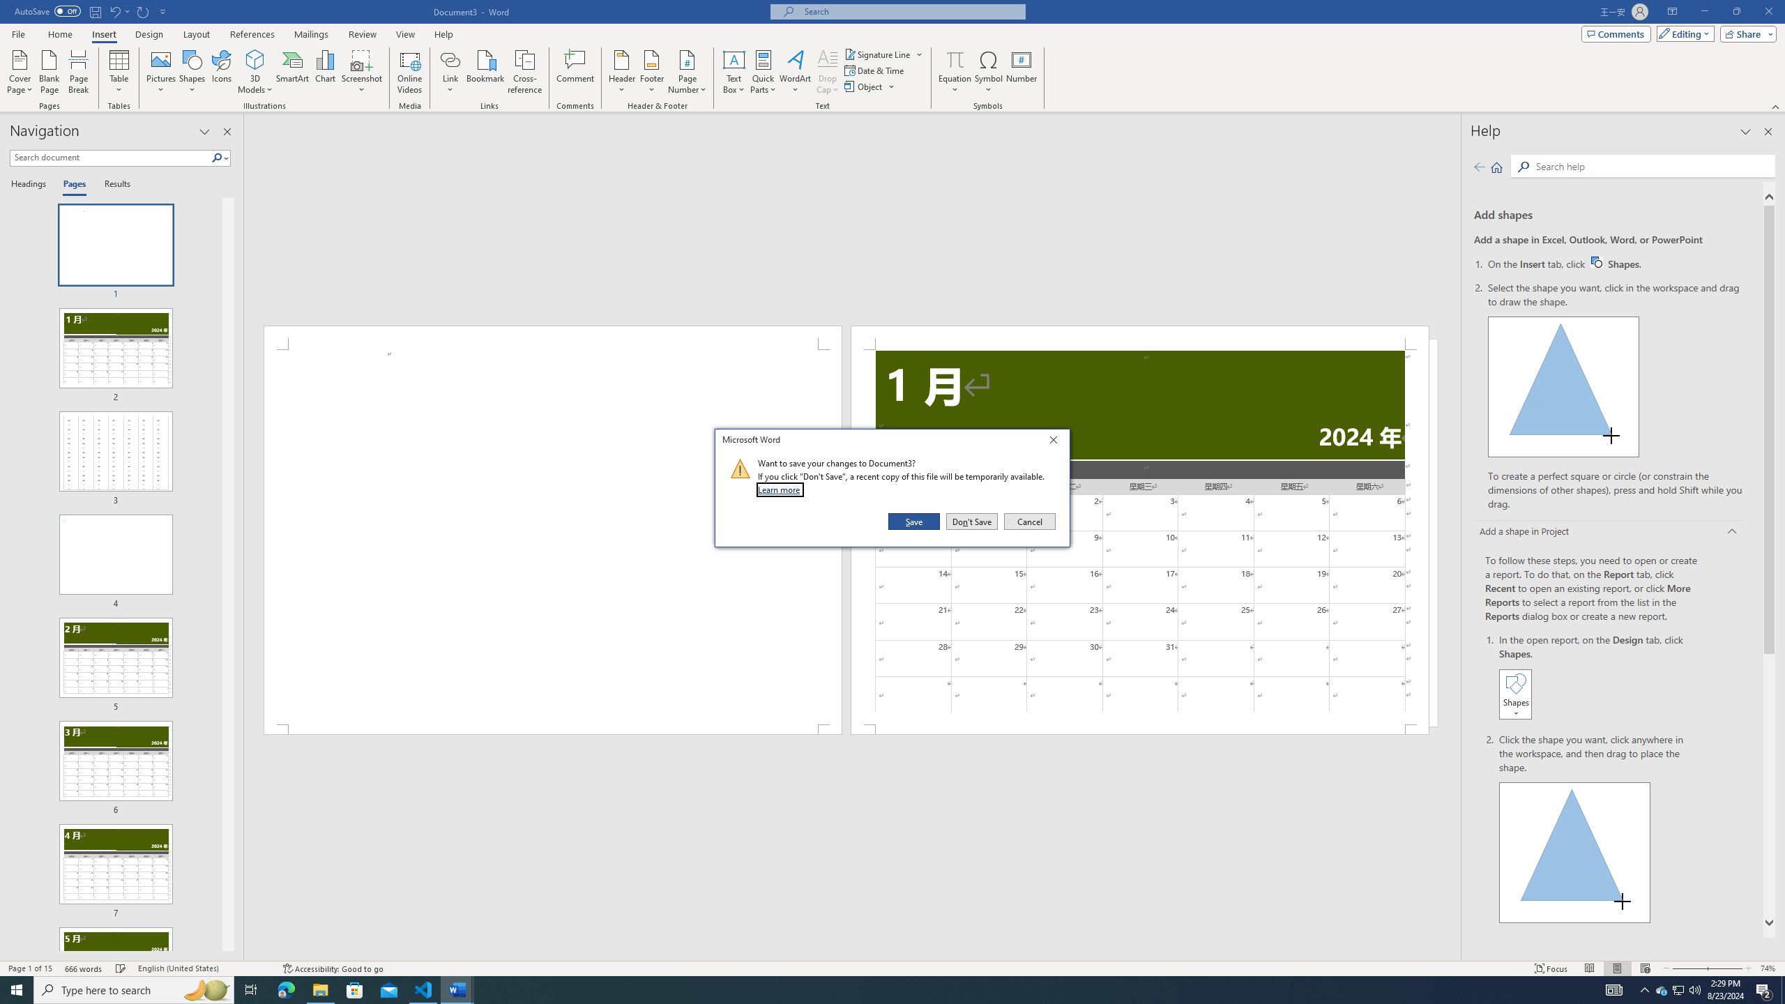  What do you see at coordinates (355, 990) in the screenshot?
I see `Microsoft Store` at bounding box center [355, 990].